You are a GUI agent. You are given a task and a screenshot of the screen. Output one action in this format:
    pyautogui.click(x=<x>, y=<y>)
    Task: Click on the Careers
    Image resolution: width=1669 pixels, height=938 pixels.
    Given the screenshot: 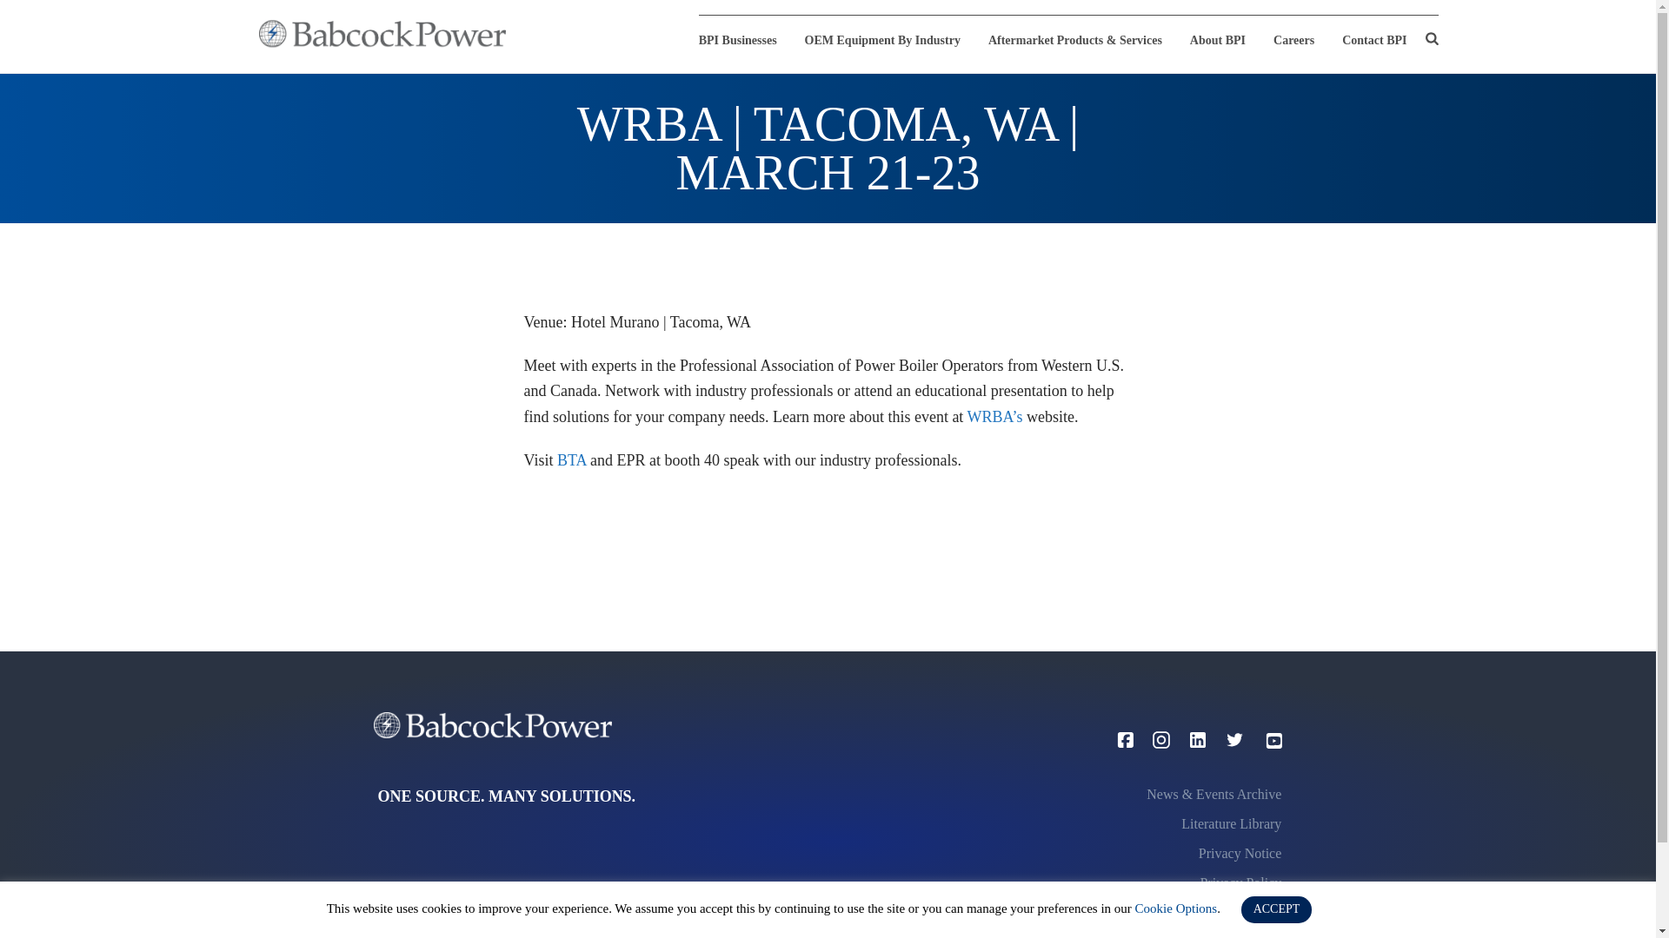 What is the action you would take?
    pyautogui.click(x=1293, y=40)
    